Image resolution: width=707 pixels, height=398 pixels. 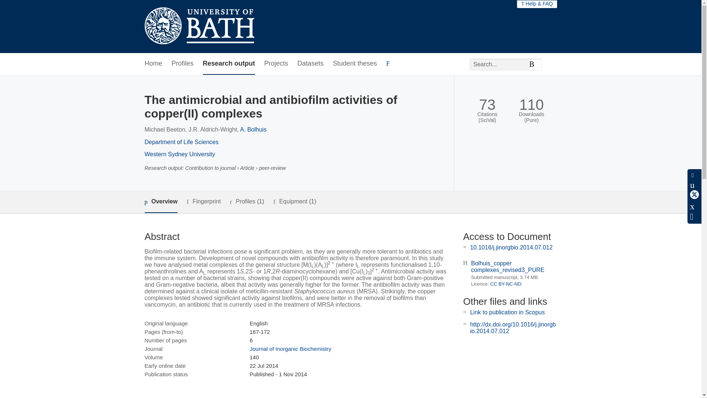 I want to click on A. Bolhuis, so click(x=253, y=129).